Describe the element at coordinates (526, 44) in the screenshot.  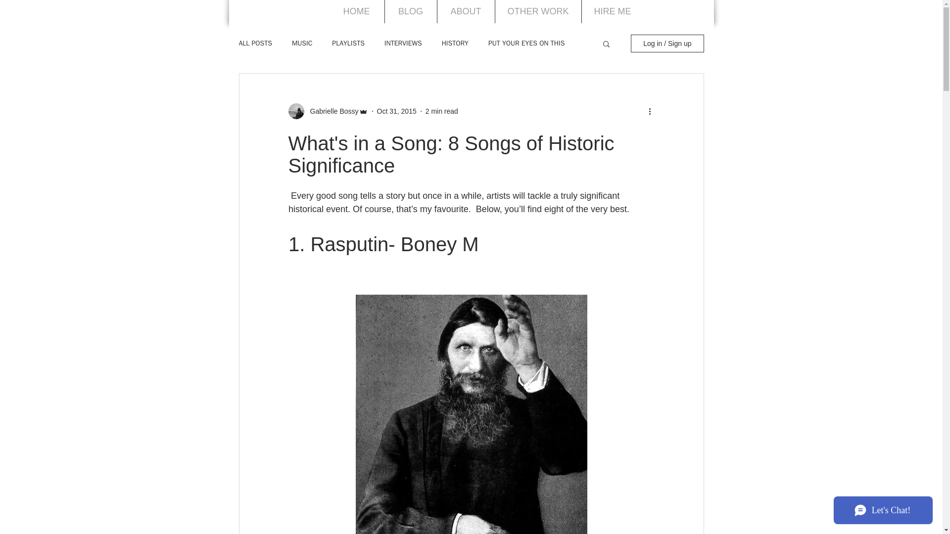
I see `PUT YOUR EYES ON THIS` at that location.